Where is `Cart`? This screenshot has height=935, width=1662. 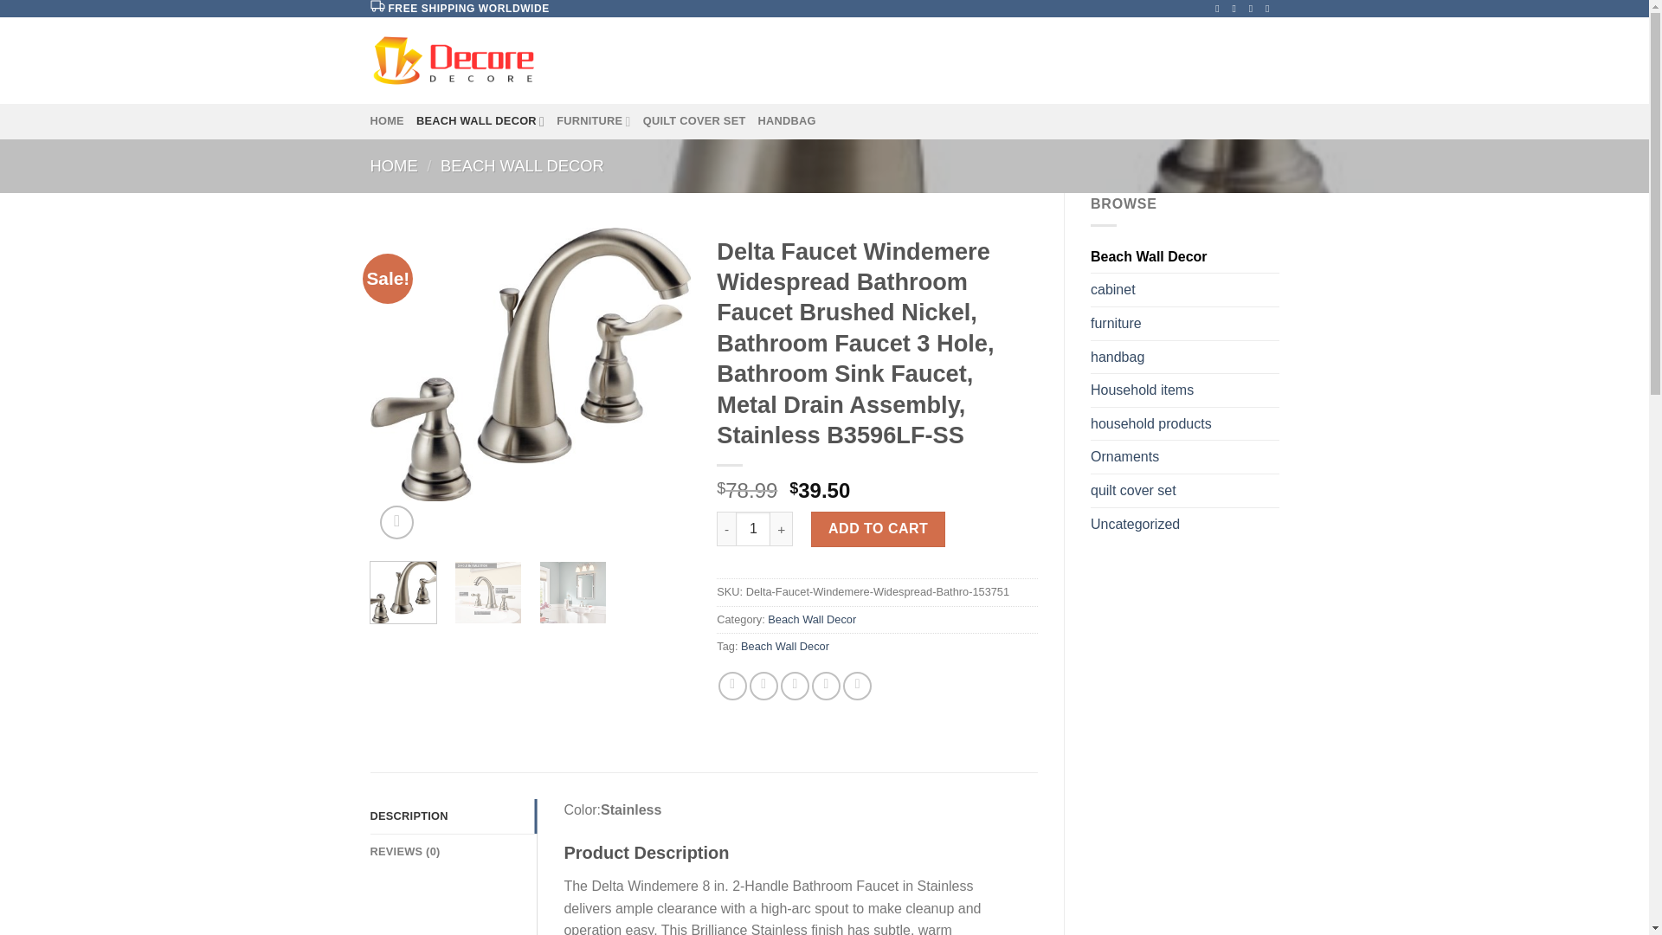
Cart is located at coordinates (1226, 61).